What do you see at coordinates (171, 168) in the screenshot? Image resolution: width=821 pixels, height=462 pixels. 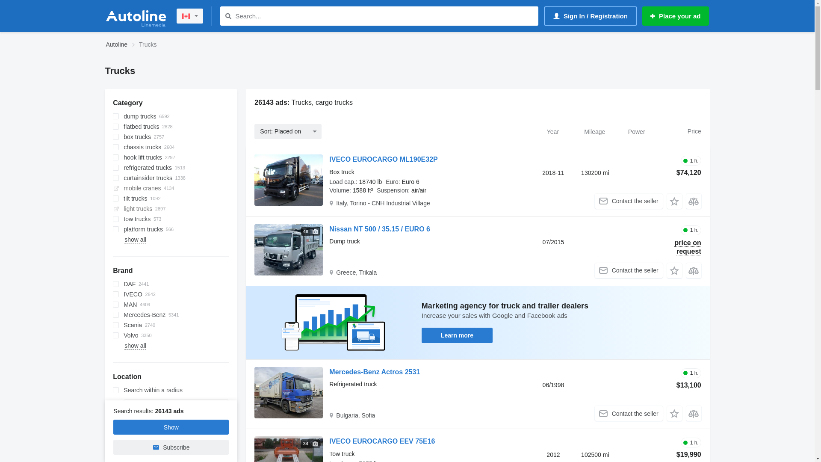 I see `refrigerated trucks` at bounding box center [171, 168].